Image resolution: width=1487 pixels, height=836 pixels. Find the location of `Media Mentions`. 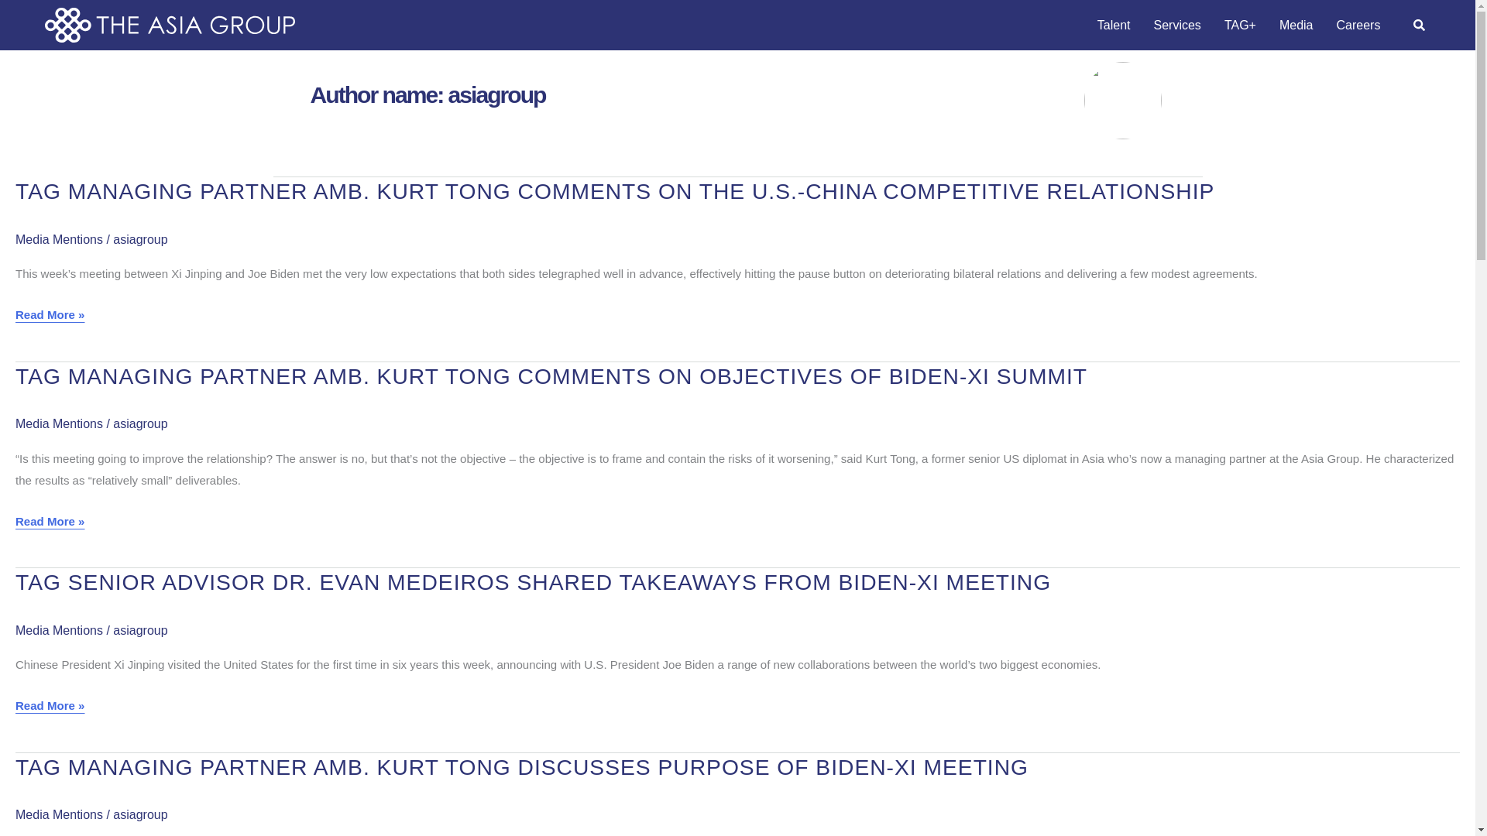

Media Mentions is located at coordinates (59, 630).